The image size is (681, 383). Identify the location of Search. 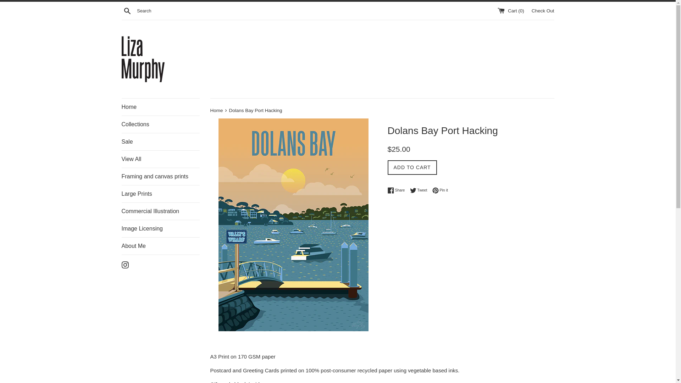
(127, 10).